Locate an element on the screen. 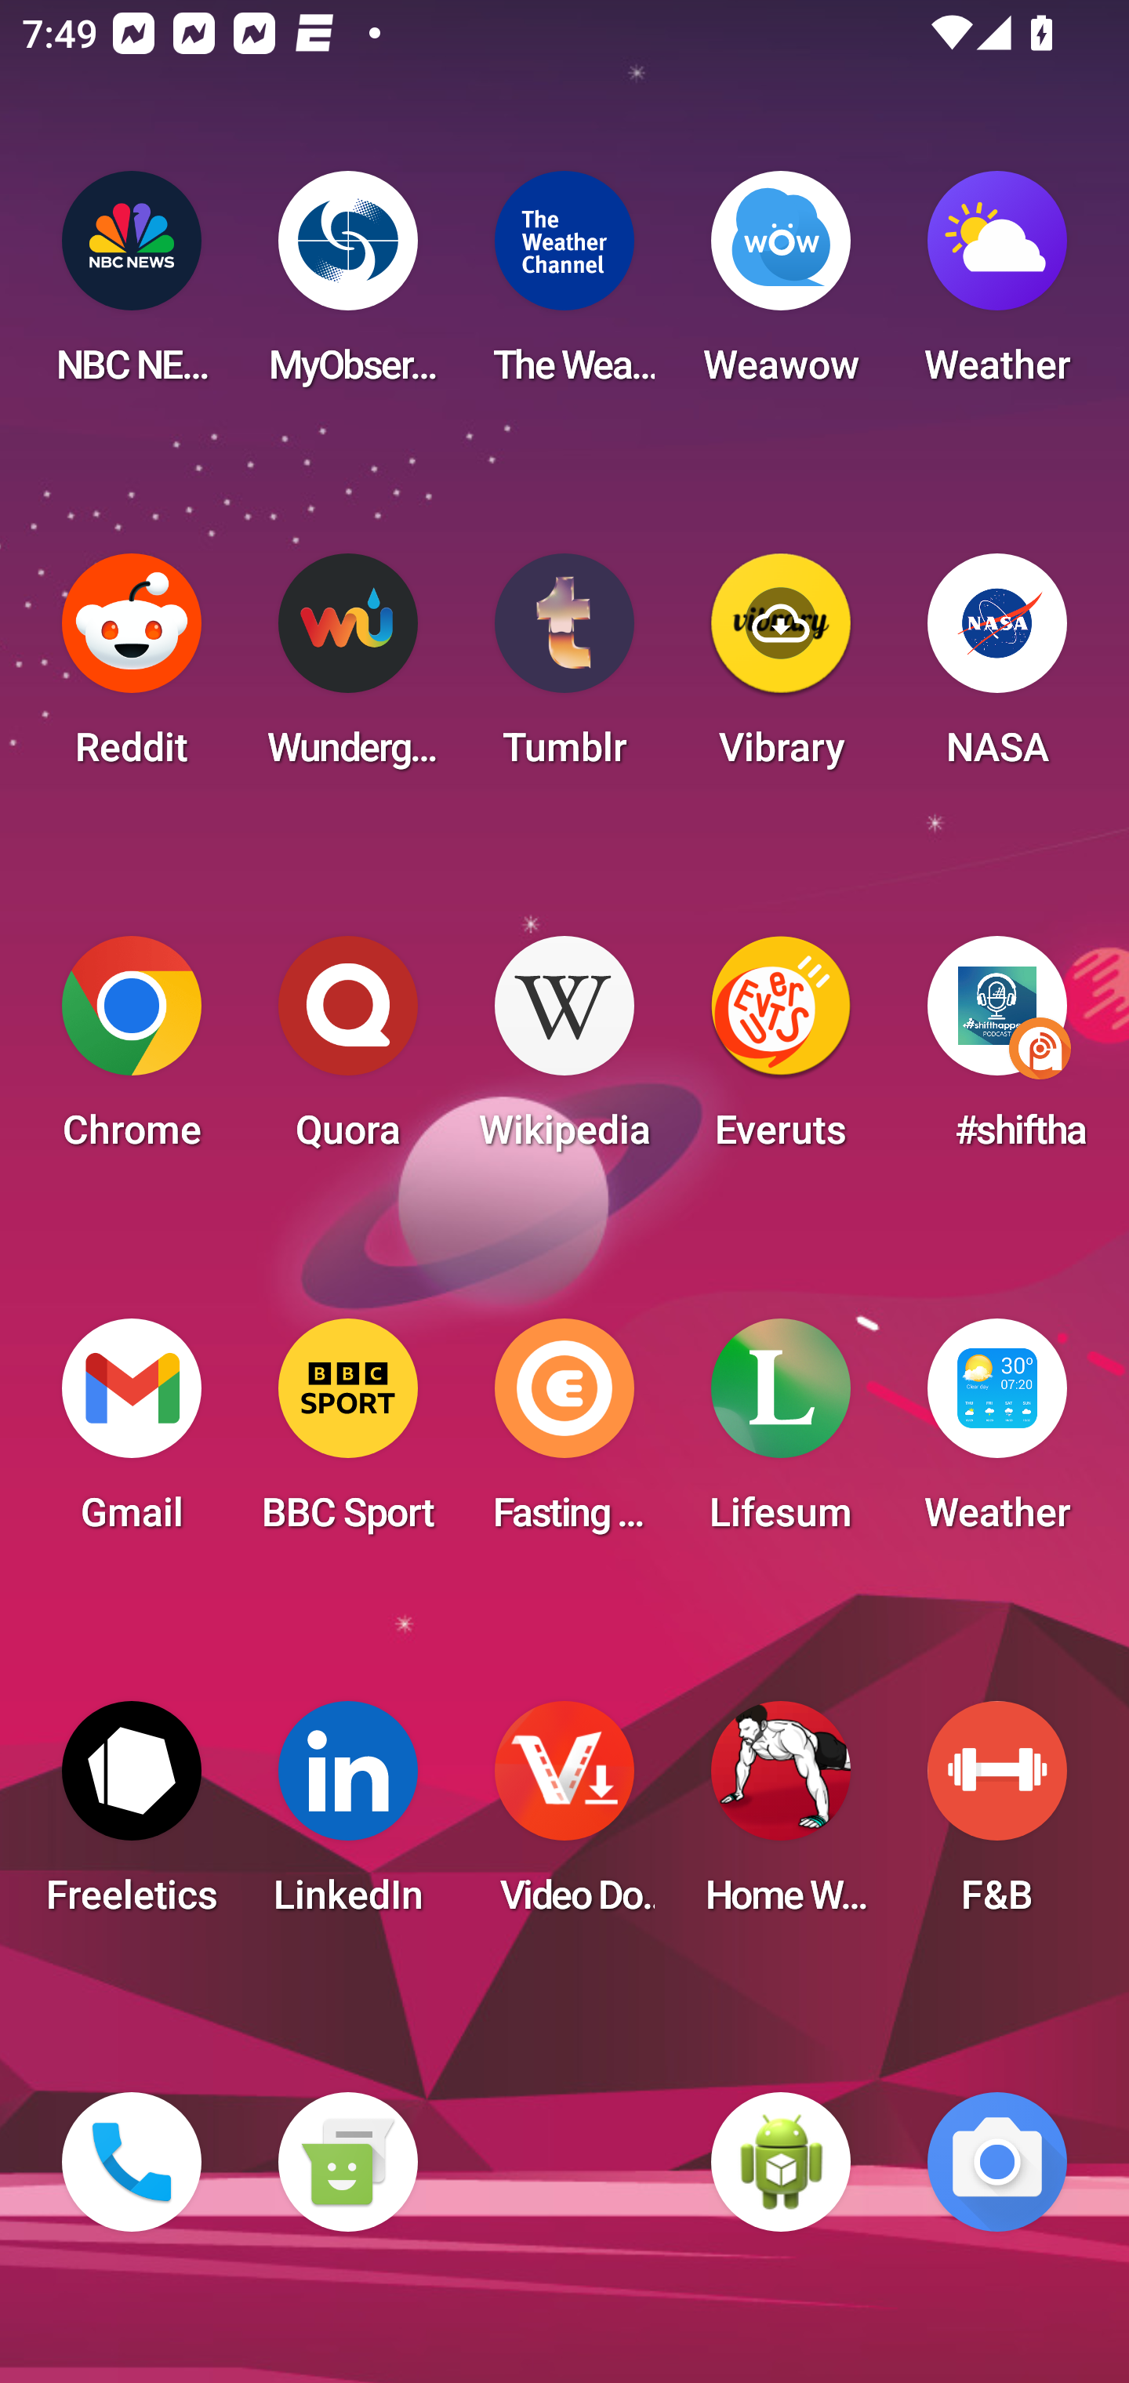  Quora is located at coordinates (347, 1052).